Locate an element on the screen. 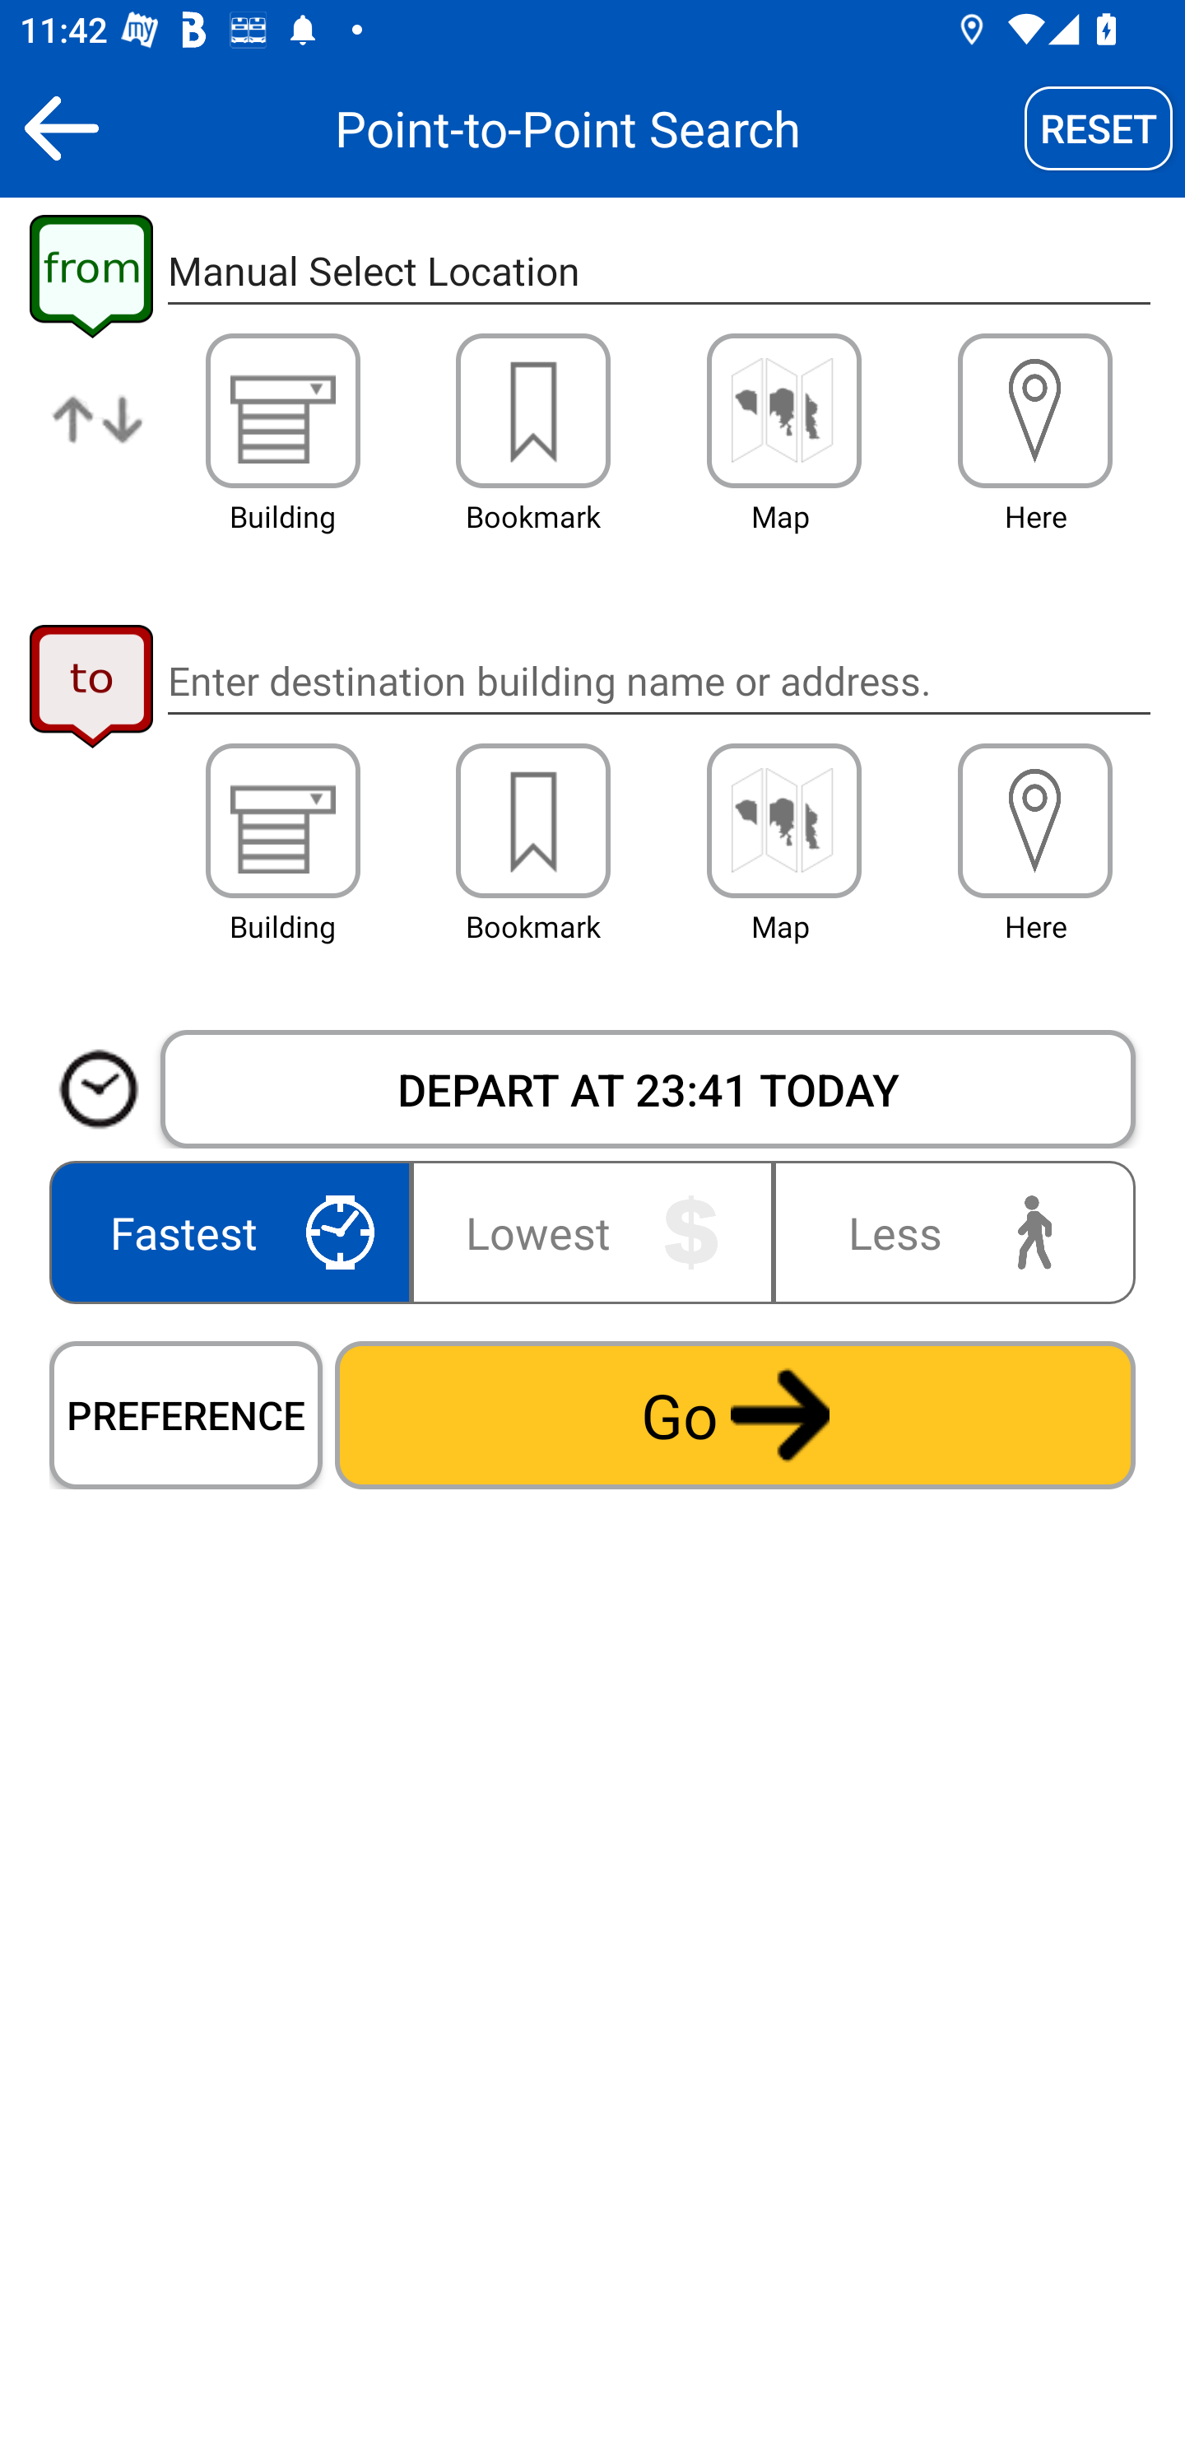  Here is located at coordinates (1035, 410).